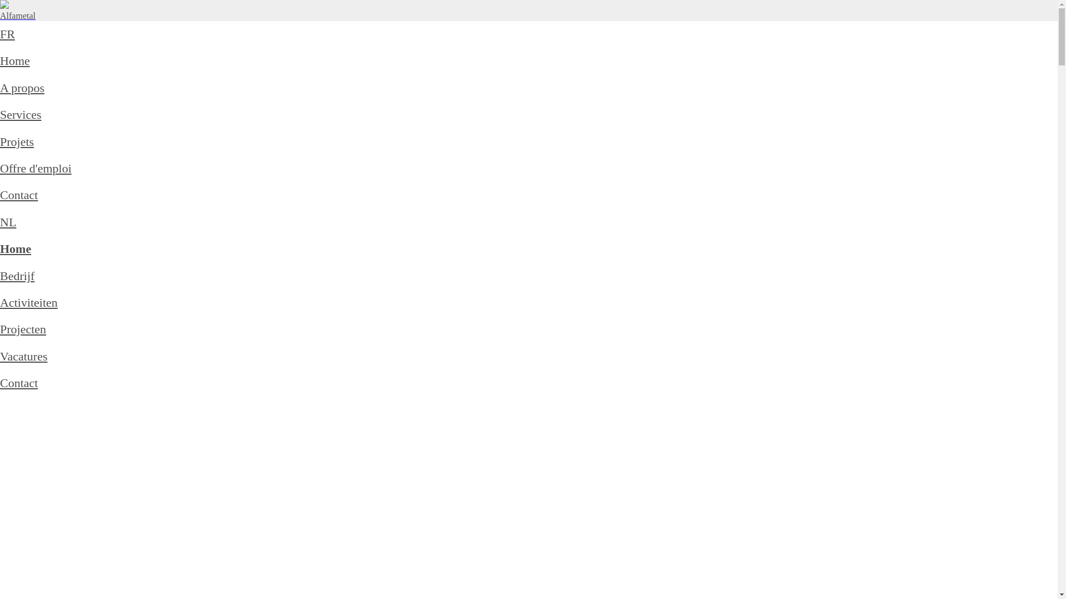  What do you see at coordinates (18, 16) in the screenshot?
I see `Alfametal` at bounding box center [18, 16].